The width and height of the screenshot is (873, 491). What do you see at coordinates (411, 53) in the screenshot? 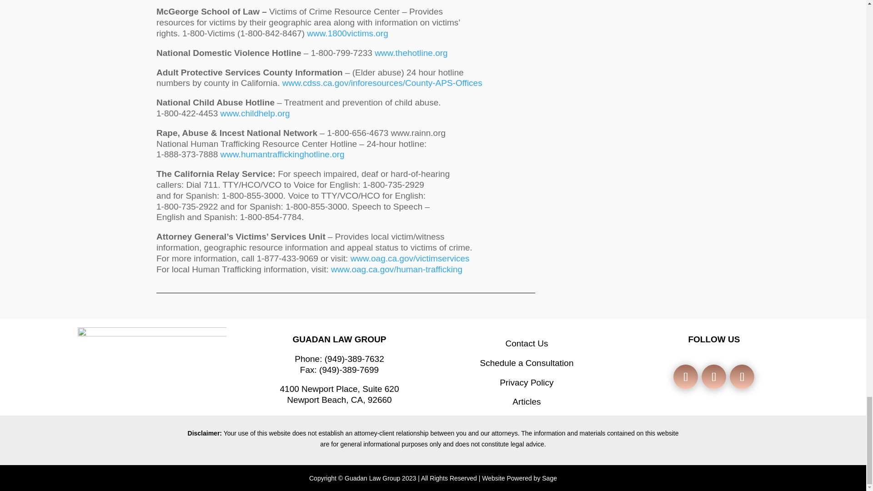
I see `www.thehotline.org` at bounding box center [411, 53].